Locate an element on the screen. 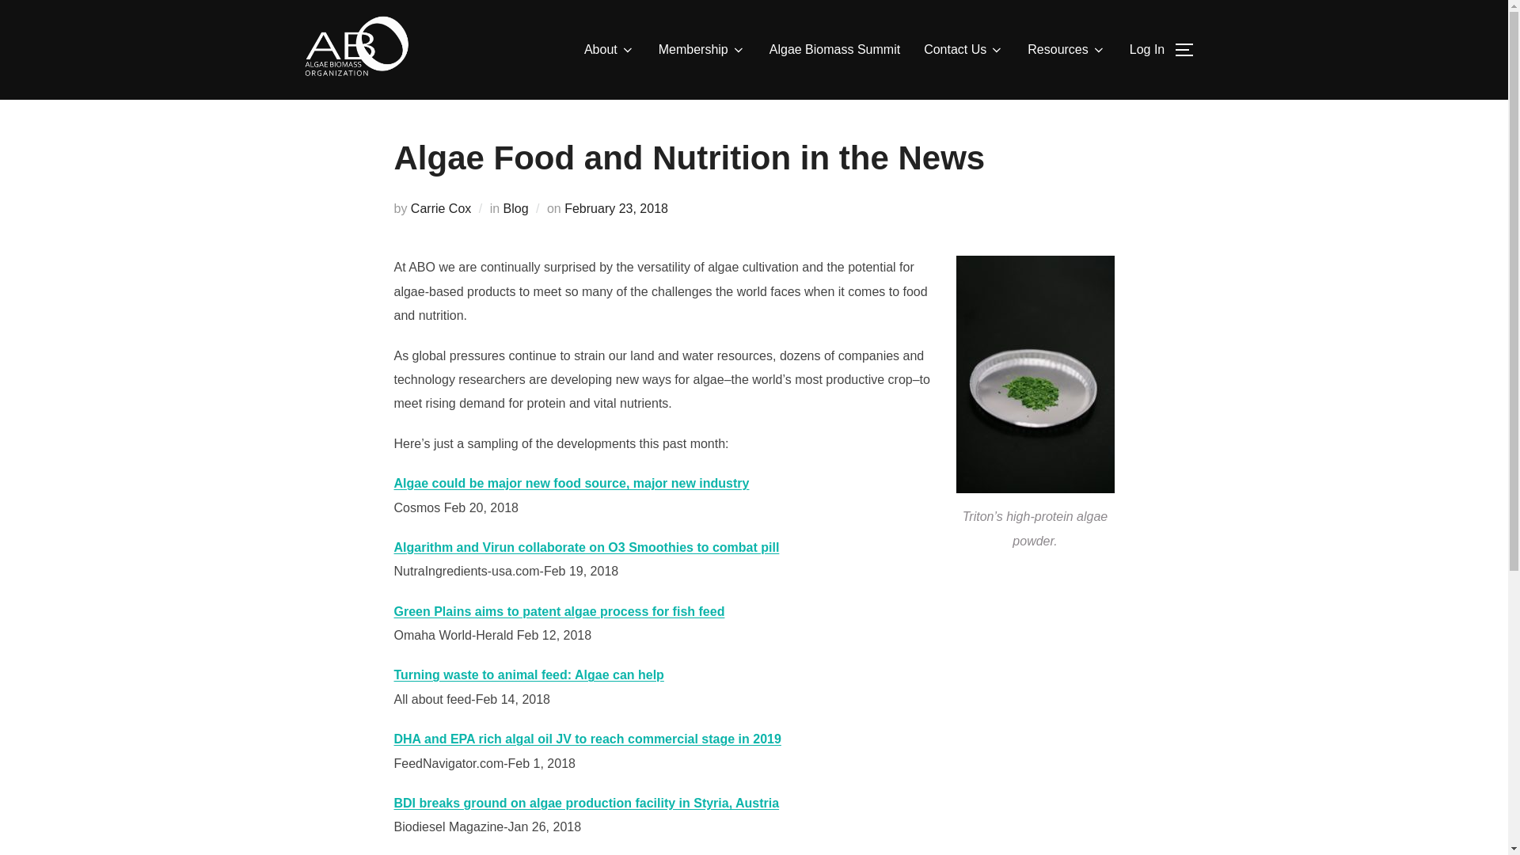  About is located at coordinates (610, 50).